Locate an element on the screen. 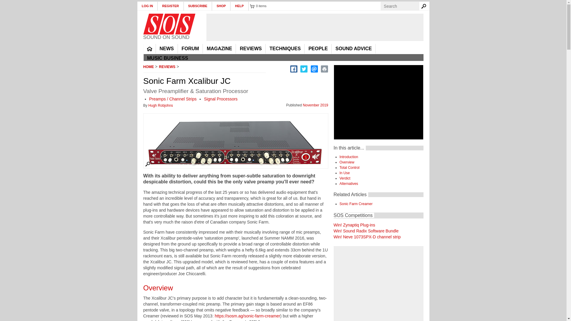  Search is located at coordinates (425, 6).